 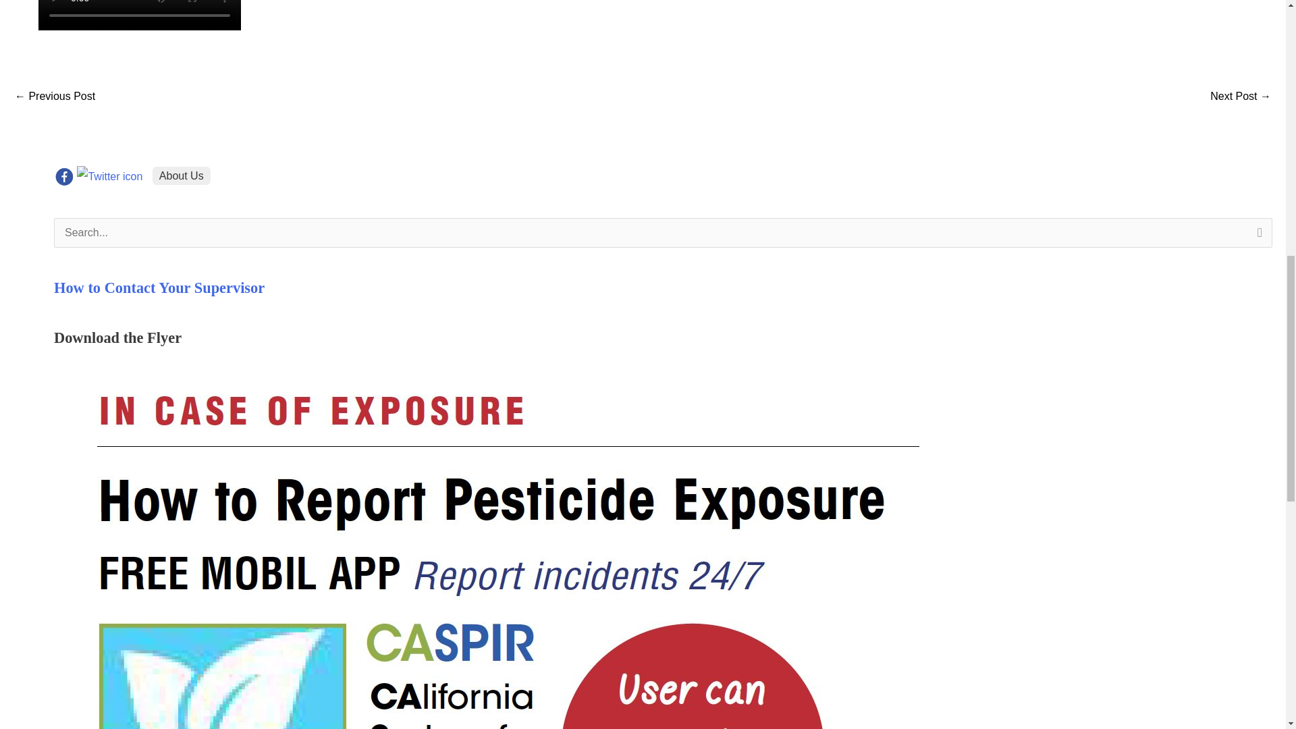 What do you see at coordinates (682, 699) in the screenshot?
I see `Contact Us` at bounding box center [682, 699].